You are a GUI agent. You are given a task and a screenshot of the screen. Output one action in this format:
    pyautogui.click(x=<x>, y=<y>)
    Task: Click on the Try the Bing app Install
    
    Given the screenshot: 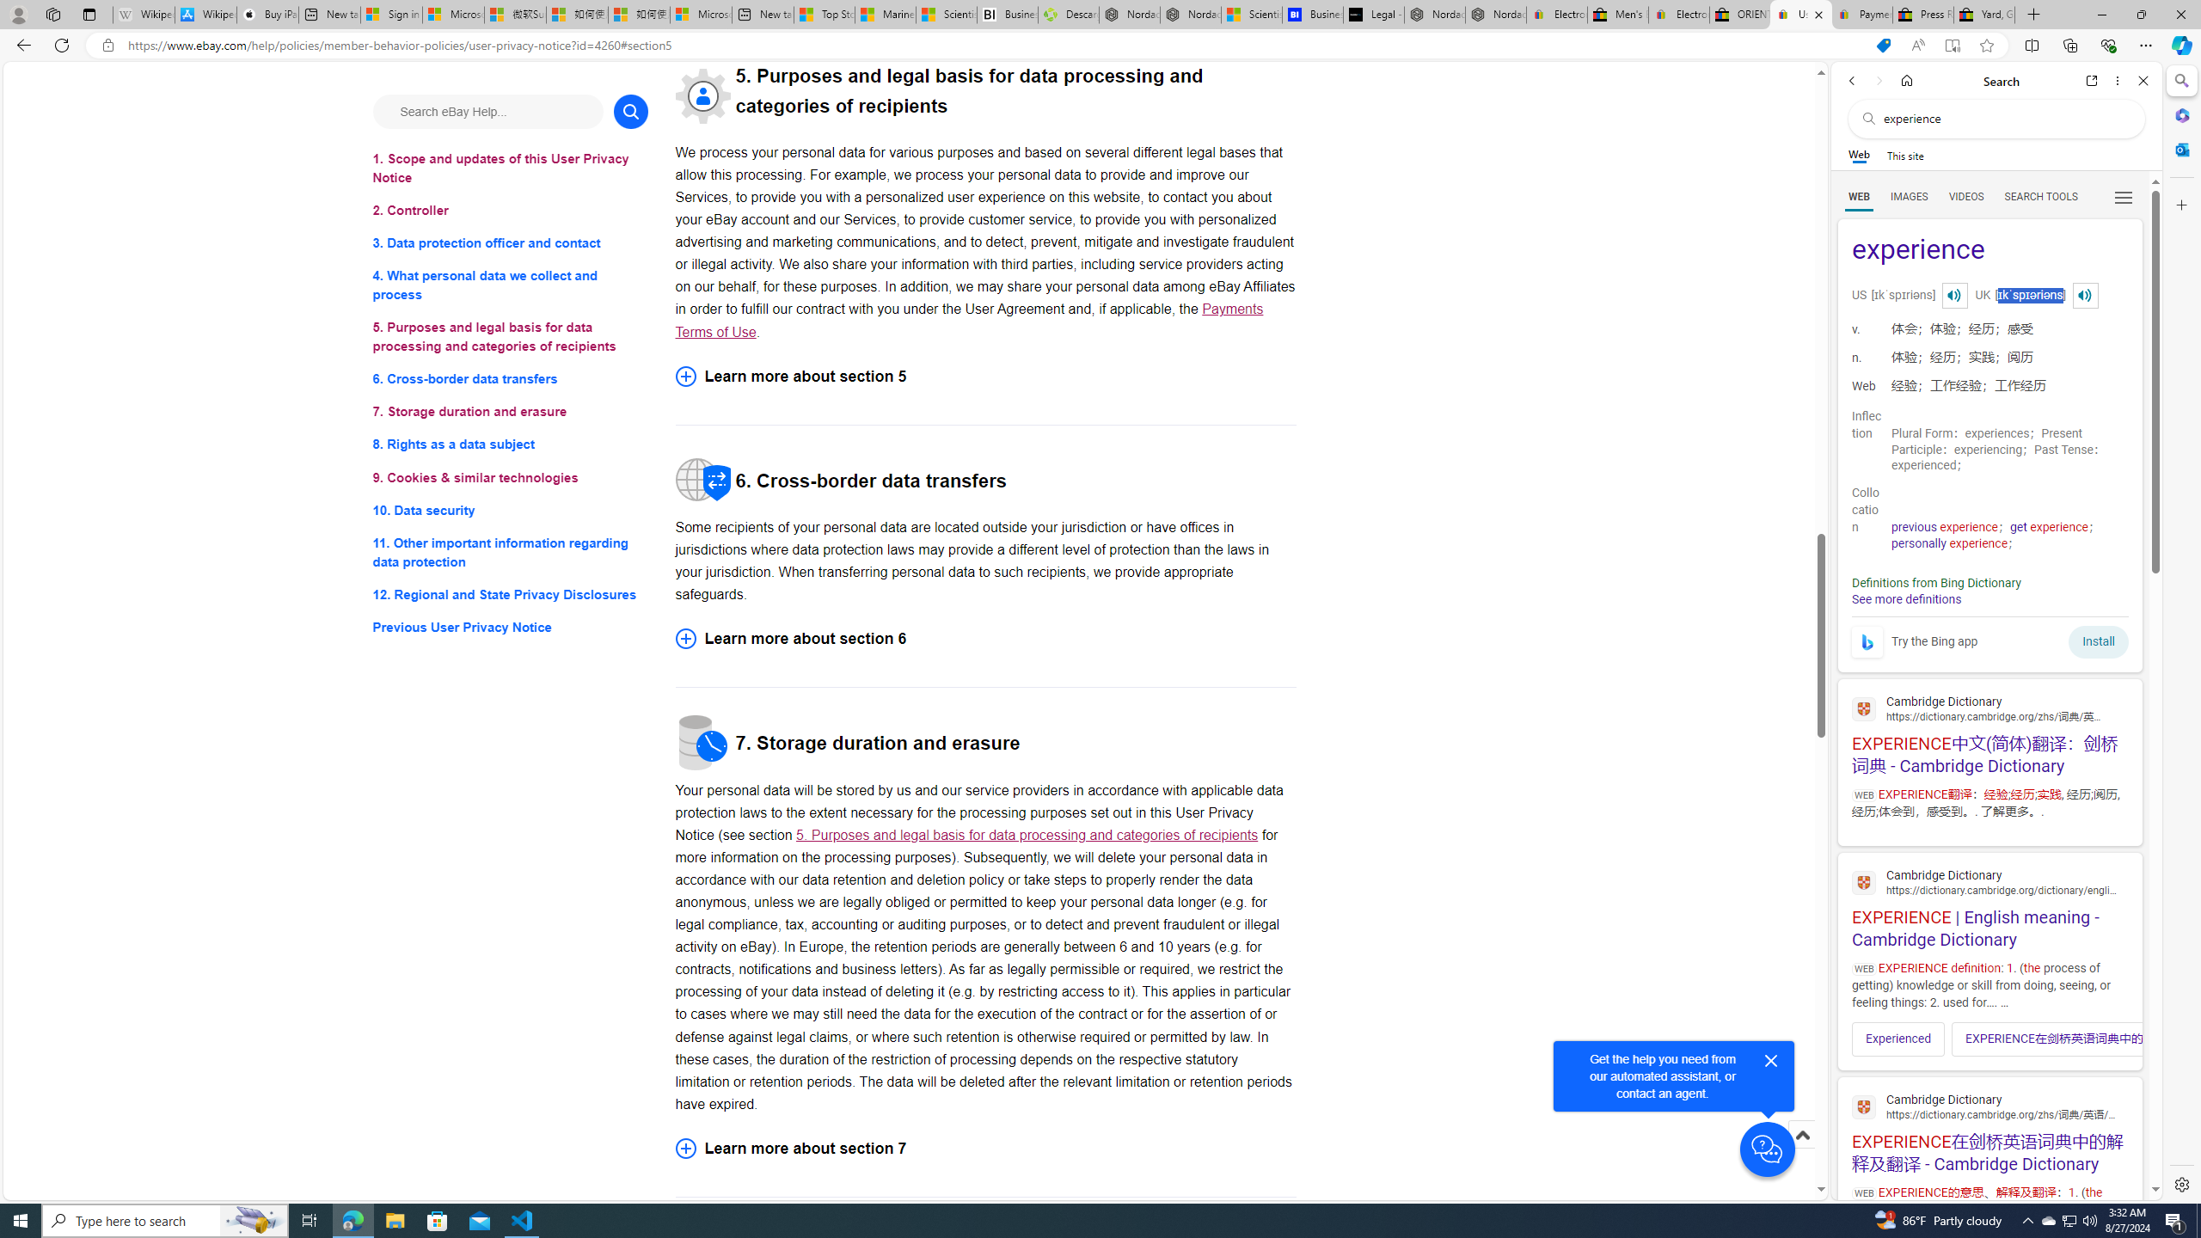 What is the action you would take?
    pyautogui.click(x=1989, y=638)
    